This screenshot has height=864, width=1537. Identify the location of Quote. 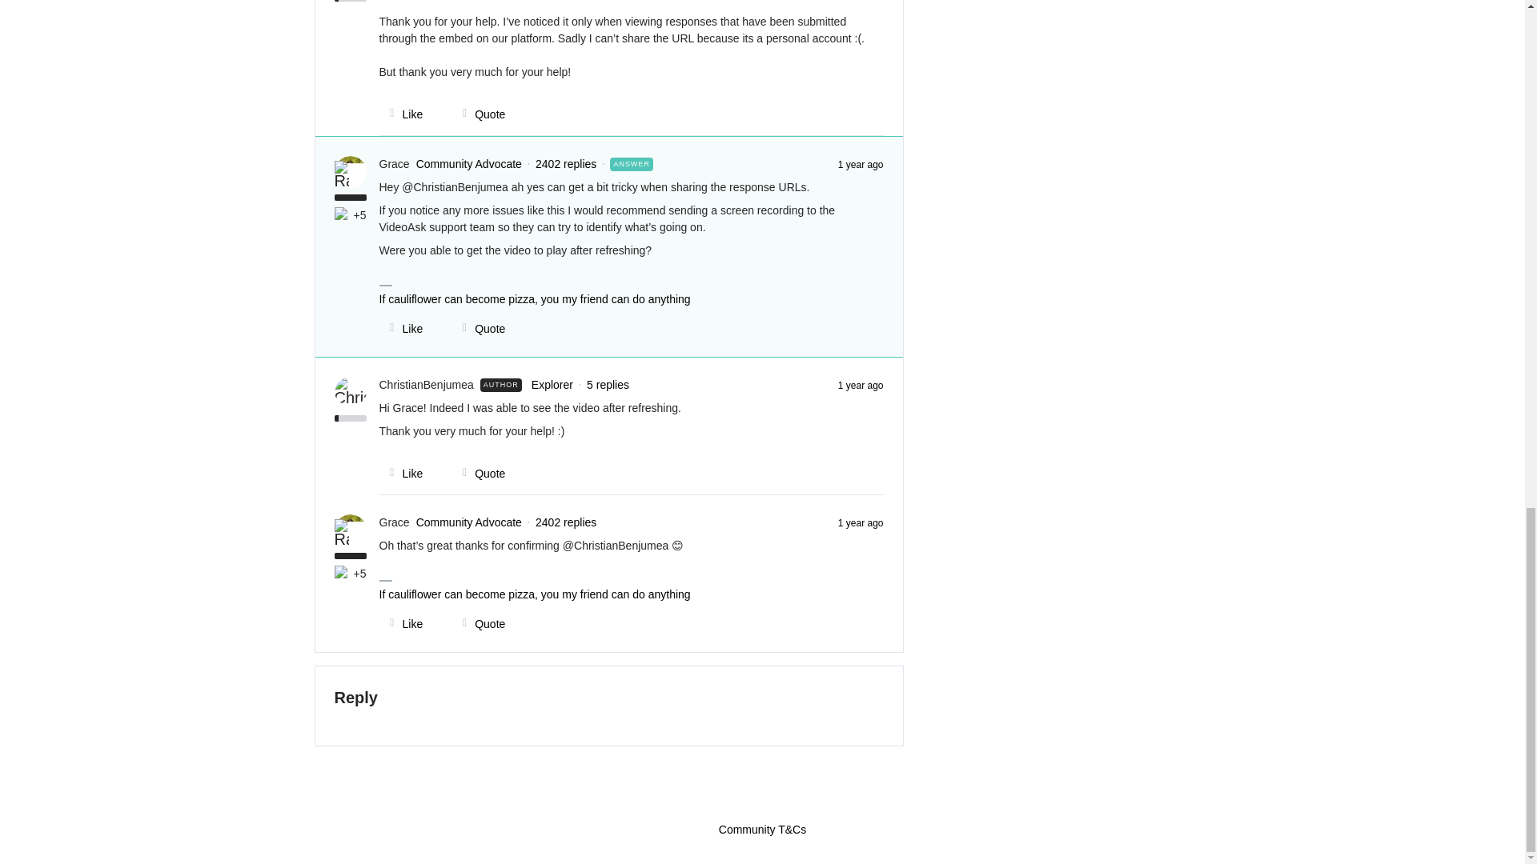
(479, 624).